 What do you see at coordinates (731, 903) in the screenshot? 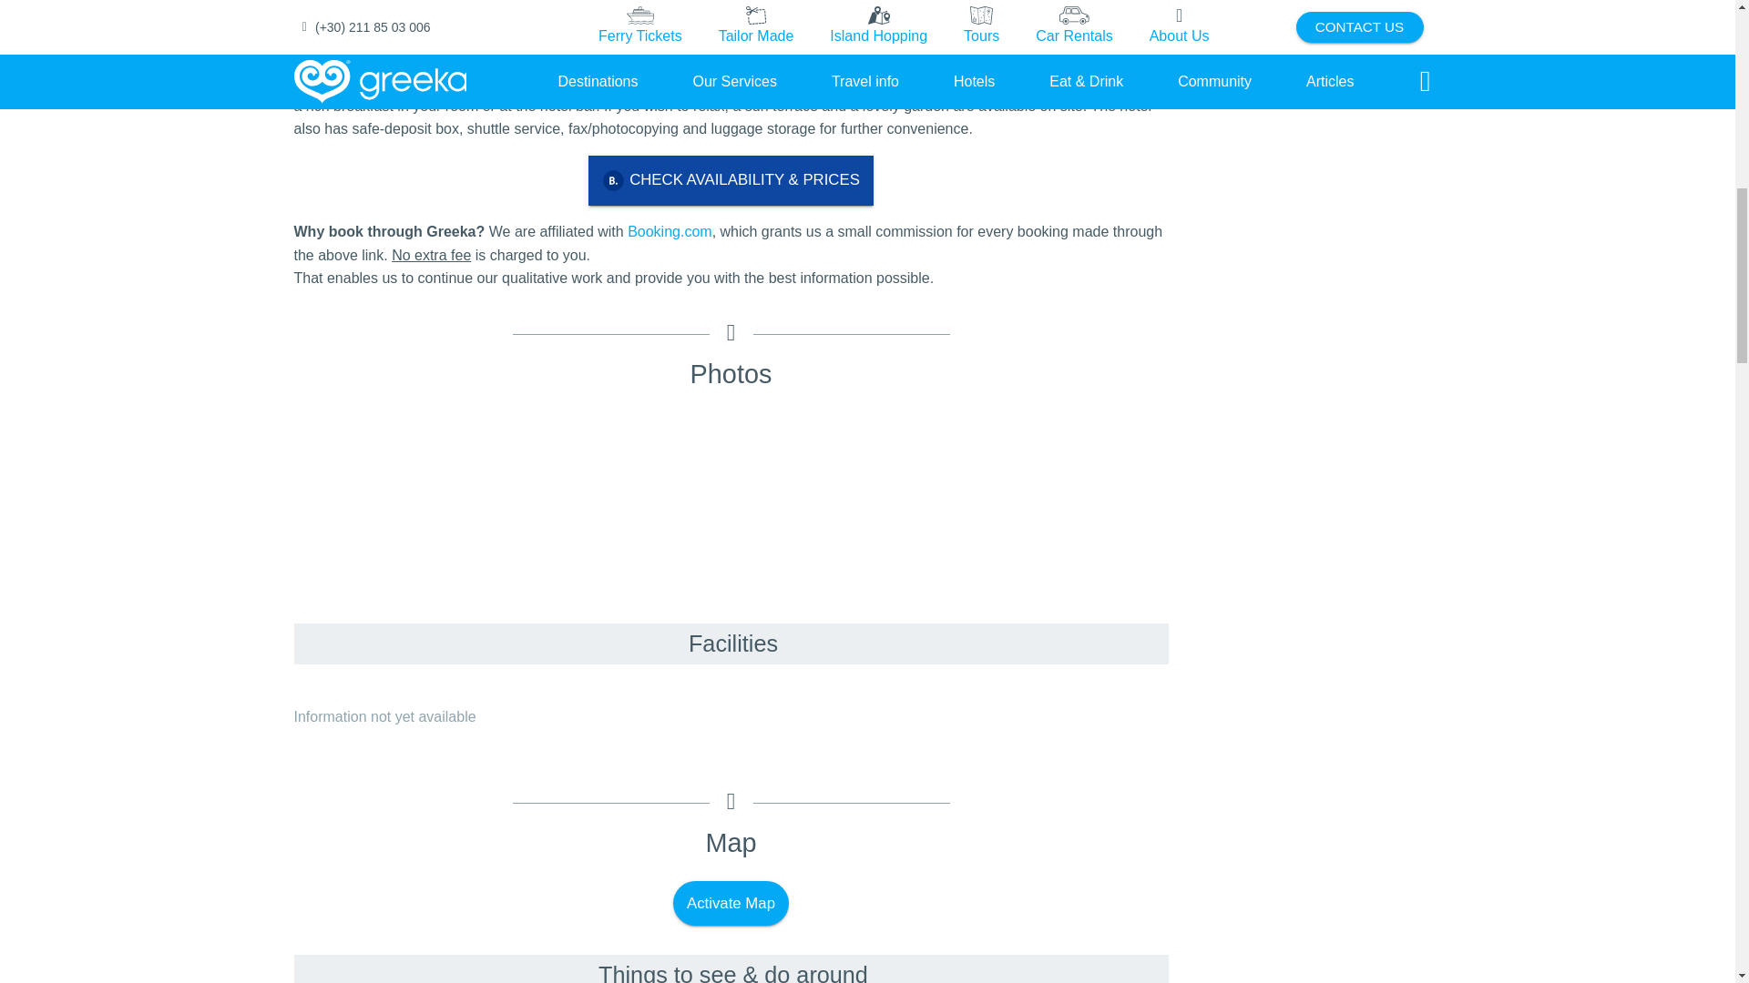
I see `Activate Map` at bounding box center [731, 903].